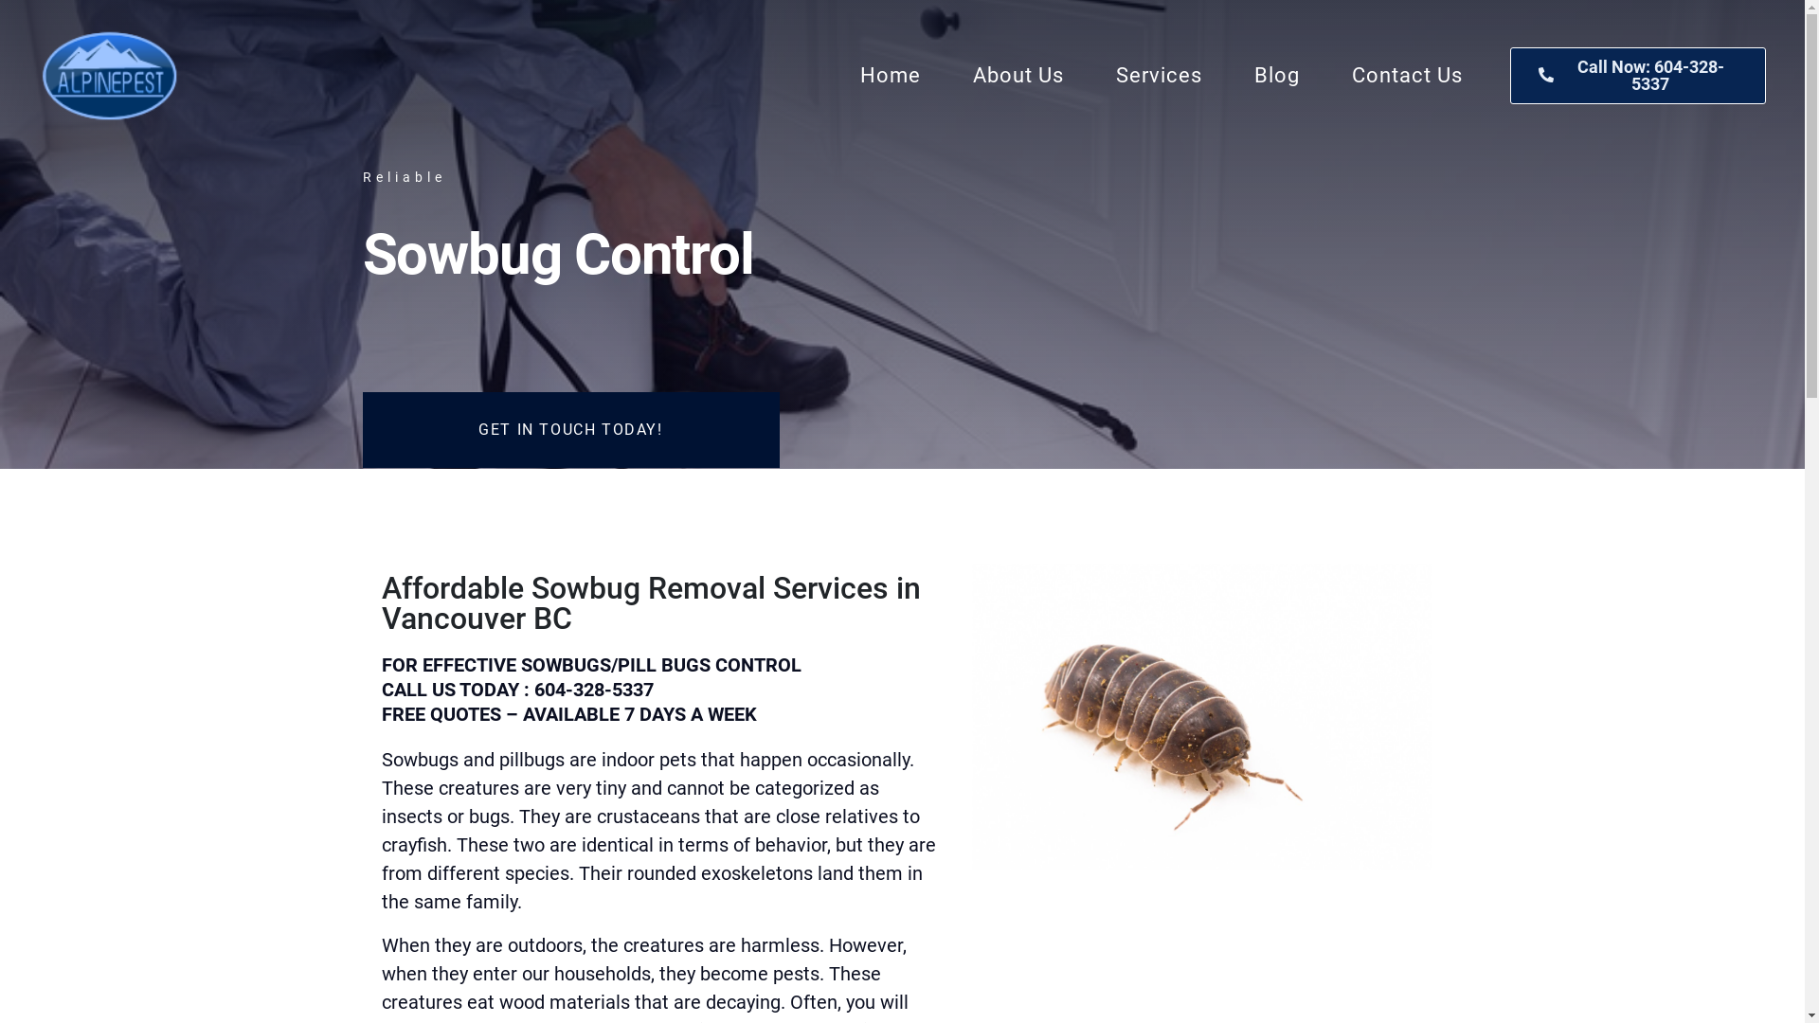  What do you see at coordinates (1408, 76) in the screenshot?
I see `Contact Us` at bounding box center [1408, 76].